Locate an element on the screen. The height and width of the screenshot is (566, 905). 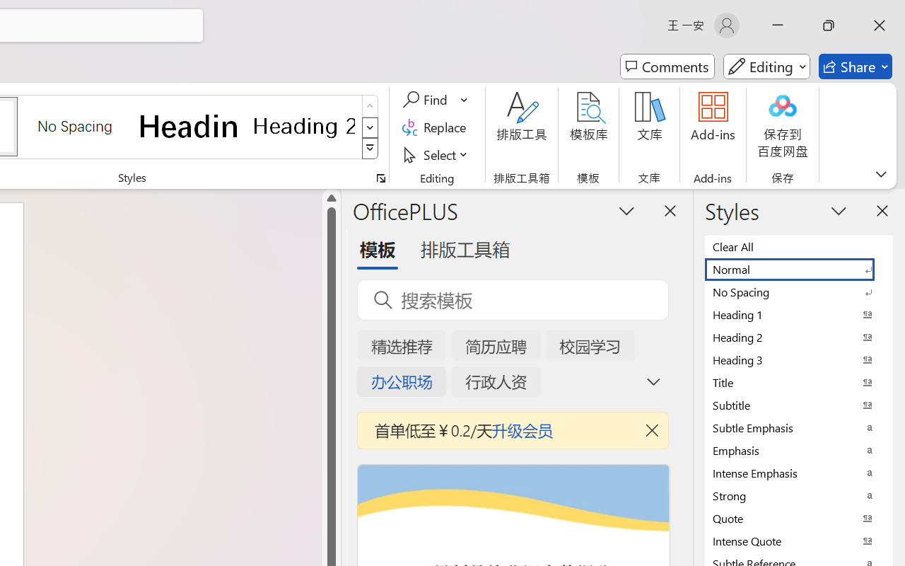
Heading 1 is located at coordinates (189, 126).